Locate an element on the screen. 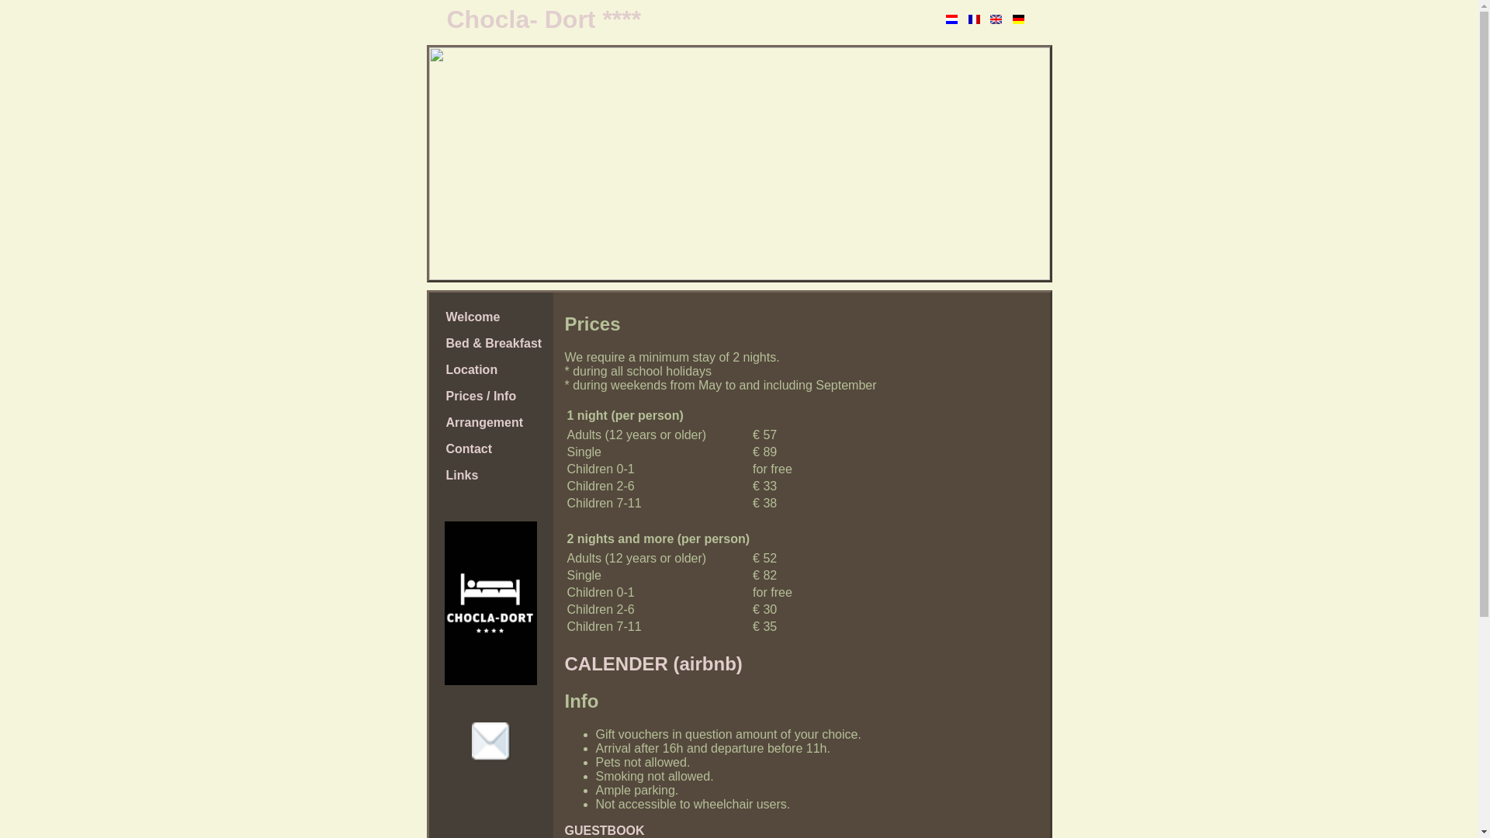  Welcome is located at coordinates (490, 317).